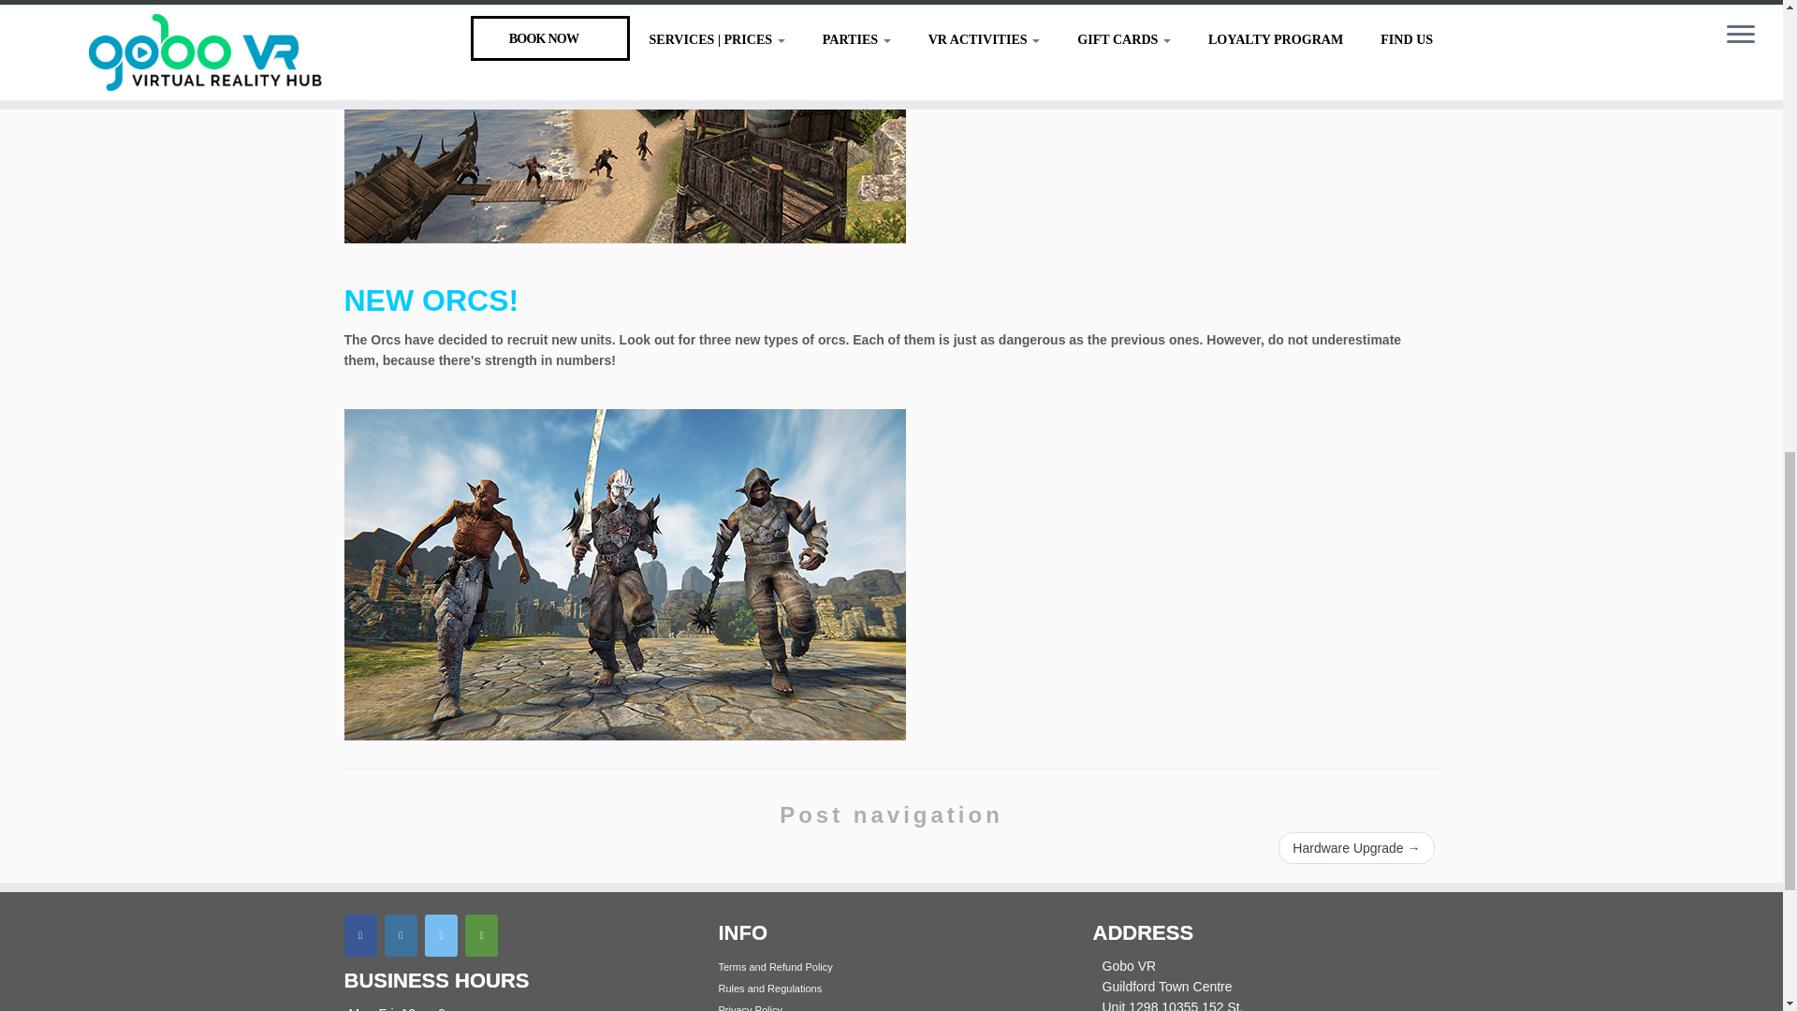  What do you see at coordinates (625, 575) in the screenshot?
I see `vr arcade vancouver` at bounding box center [625, 575].